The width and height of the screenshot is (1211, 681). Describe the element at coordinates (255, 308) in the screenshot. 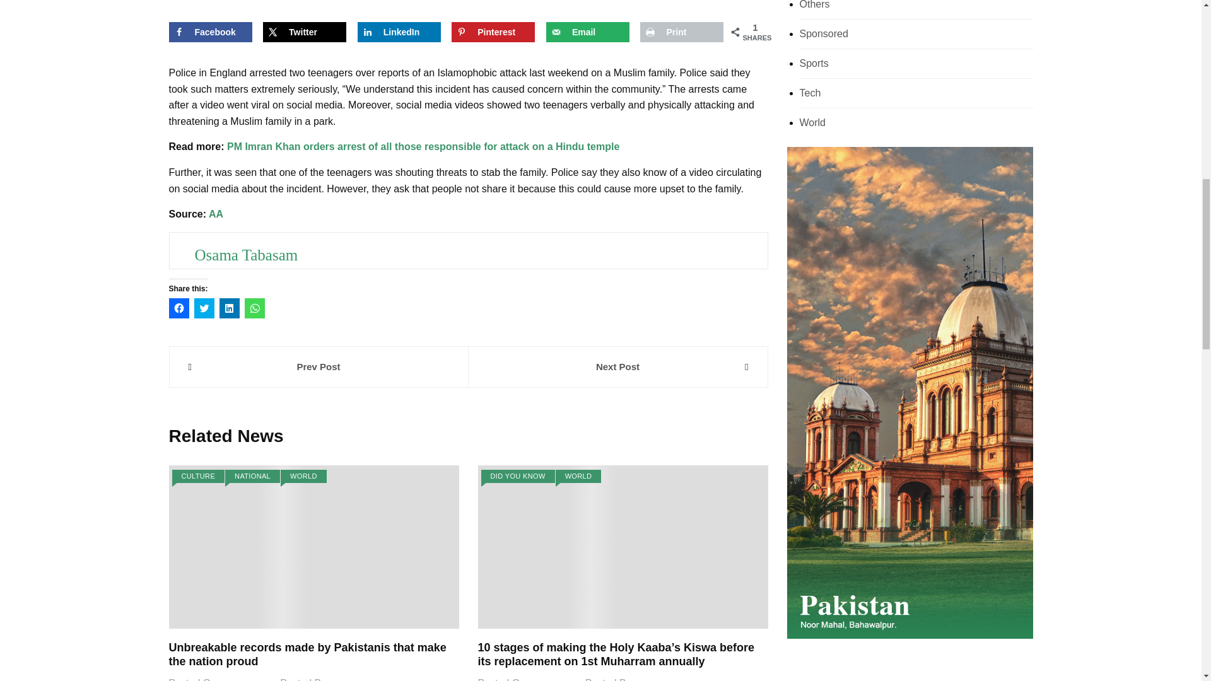

I see `Click to share on WhatsApp` at that location.